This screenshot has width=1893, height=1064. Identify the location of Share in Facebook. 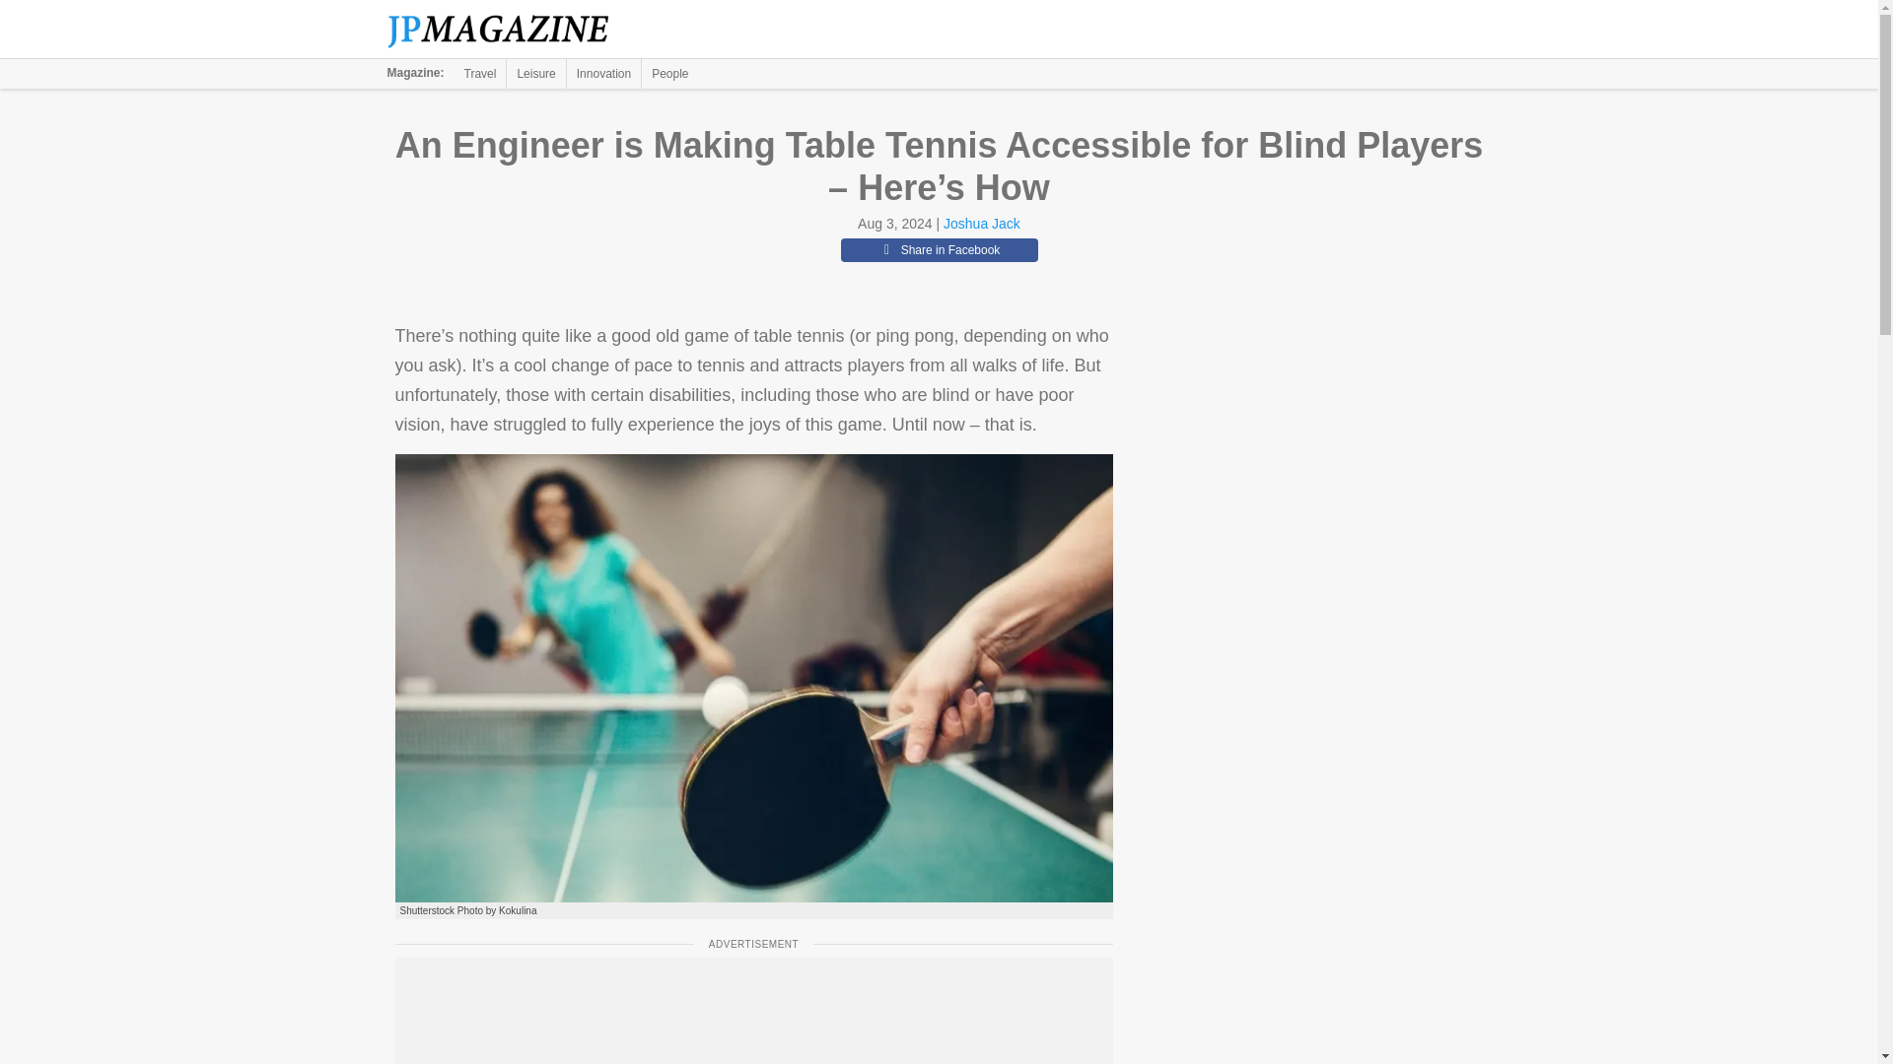
(939, 249).